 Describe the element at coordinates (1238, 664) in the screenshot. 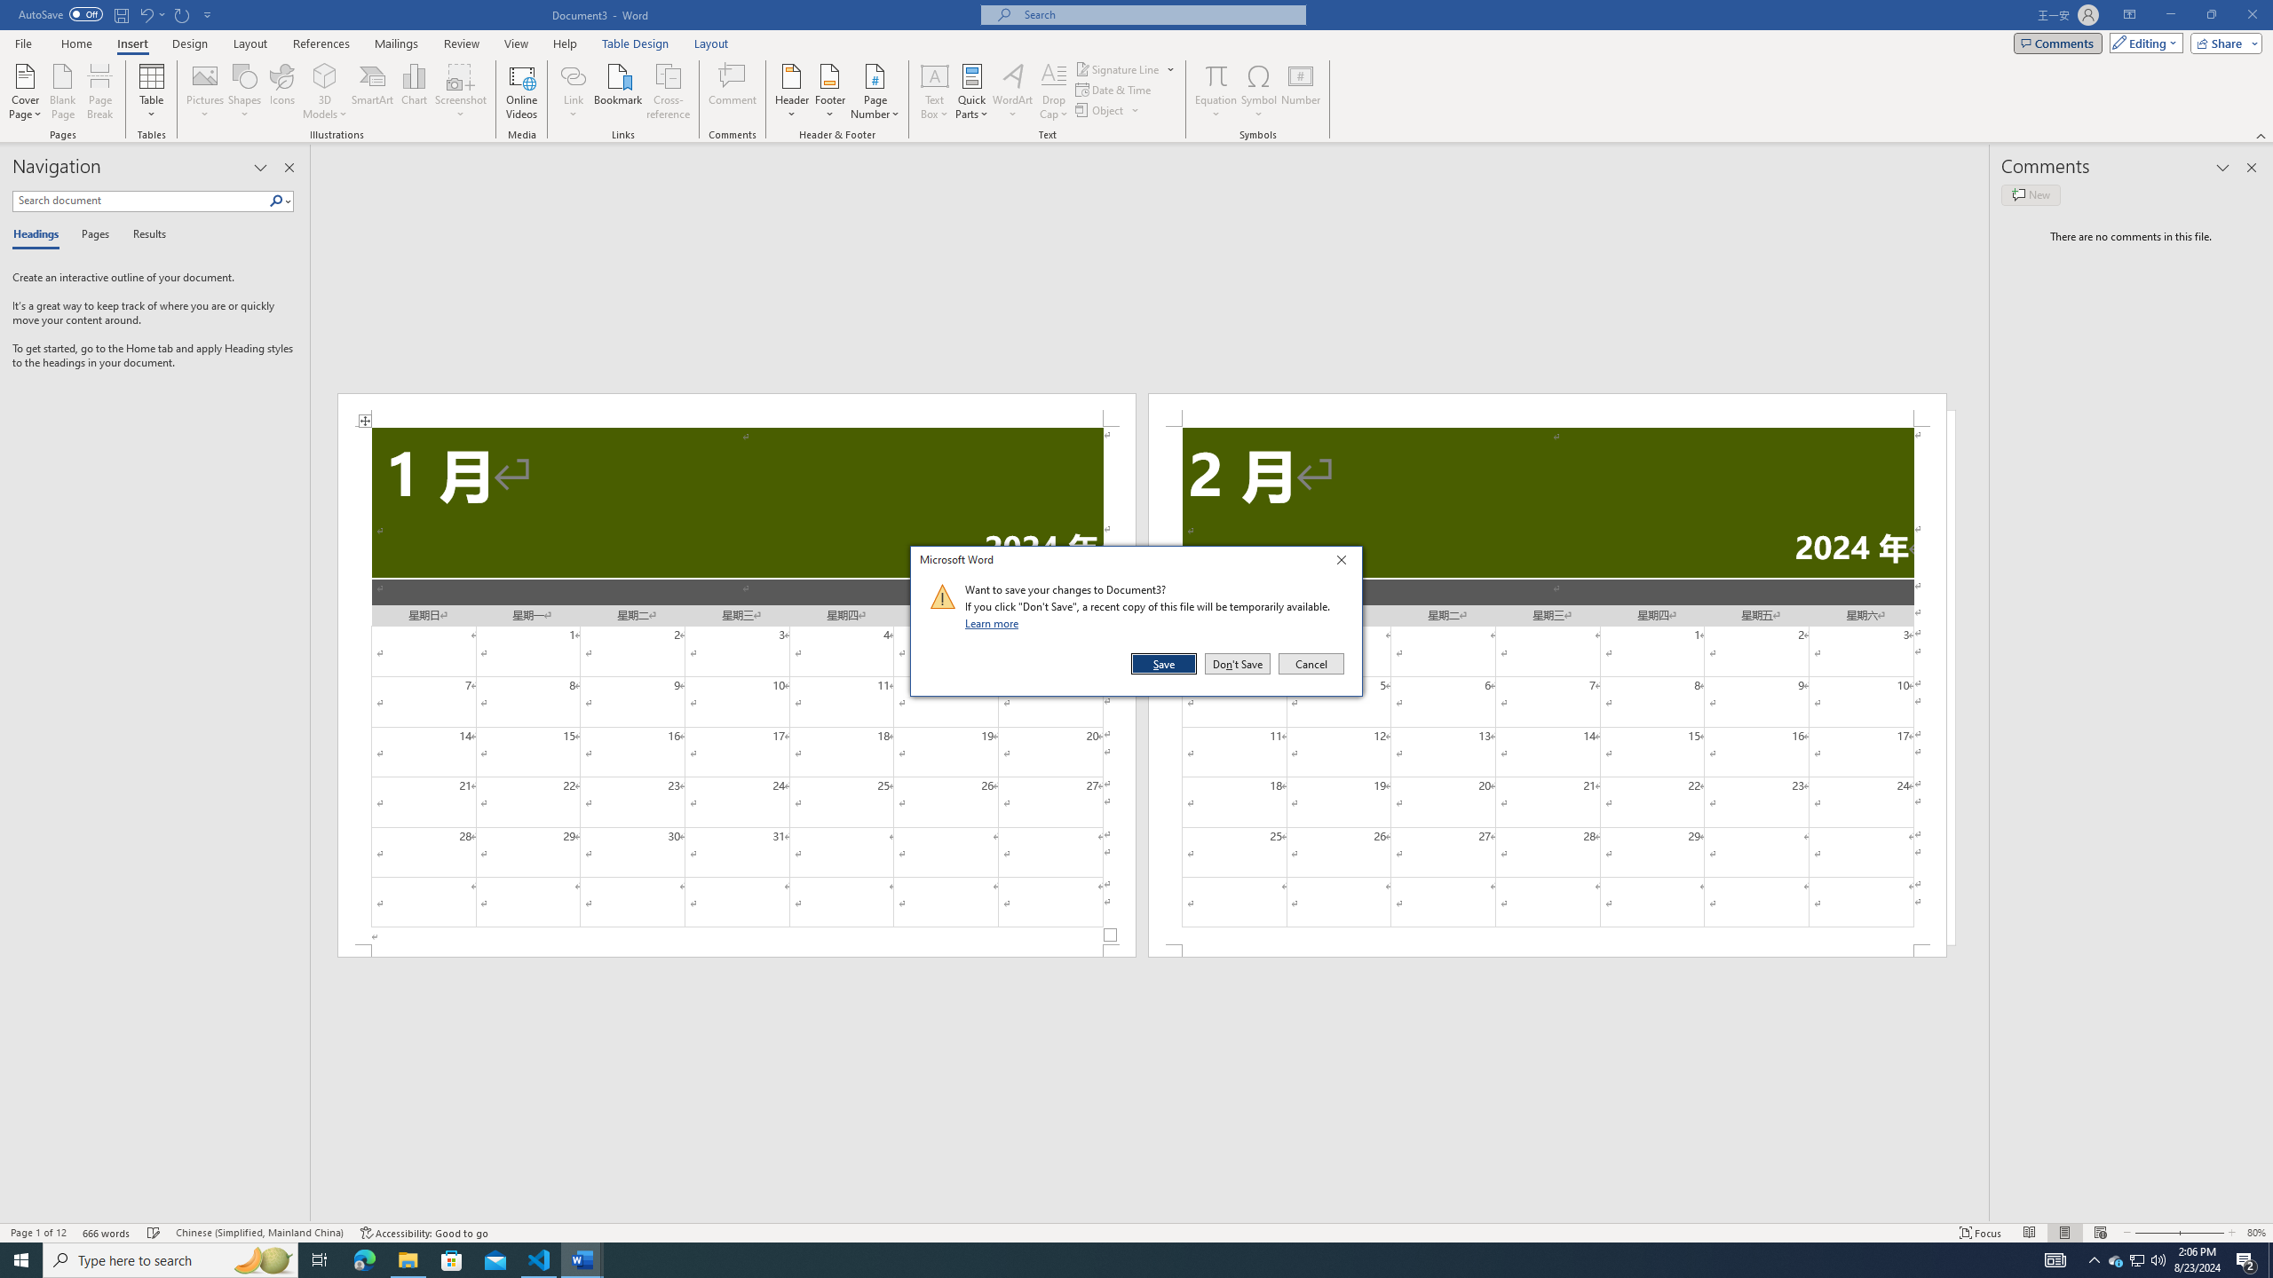

I see `Don't Save` at that location.